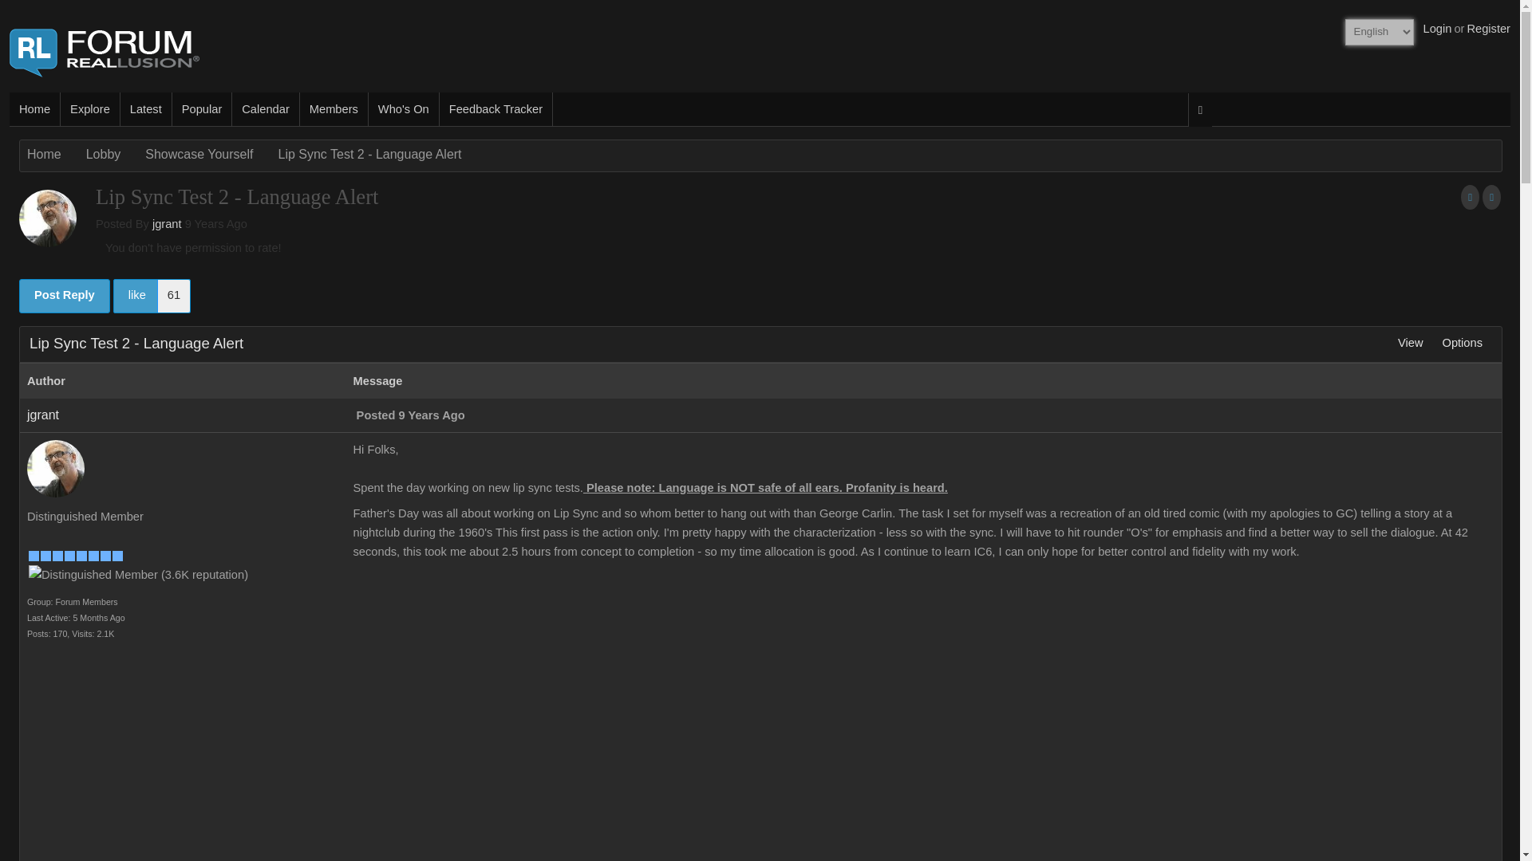 This screenshot has height=861, width=1532. I want to click on Showcase Yourself, so click(196, 155).